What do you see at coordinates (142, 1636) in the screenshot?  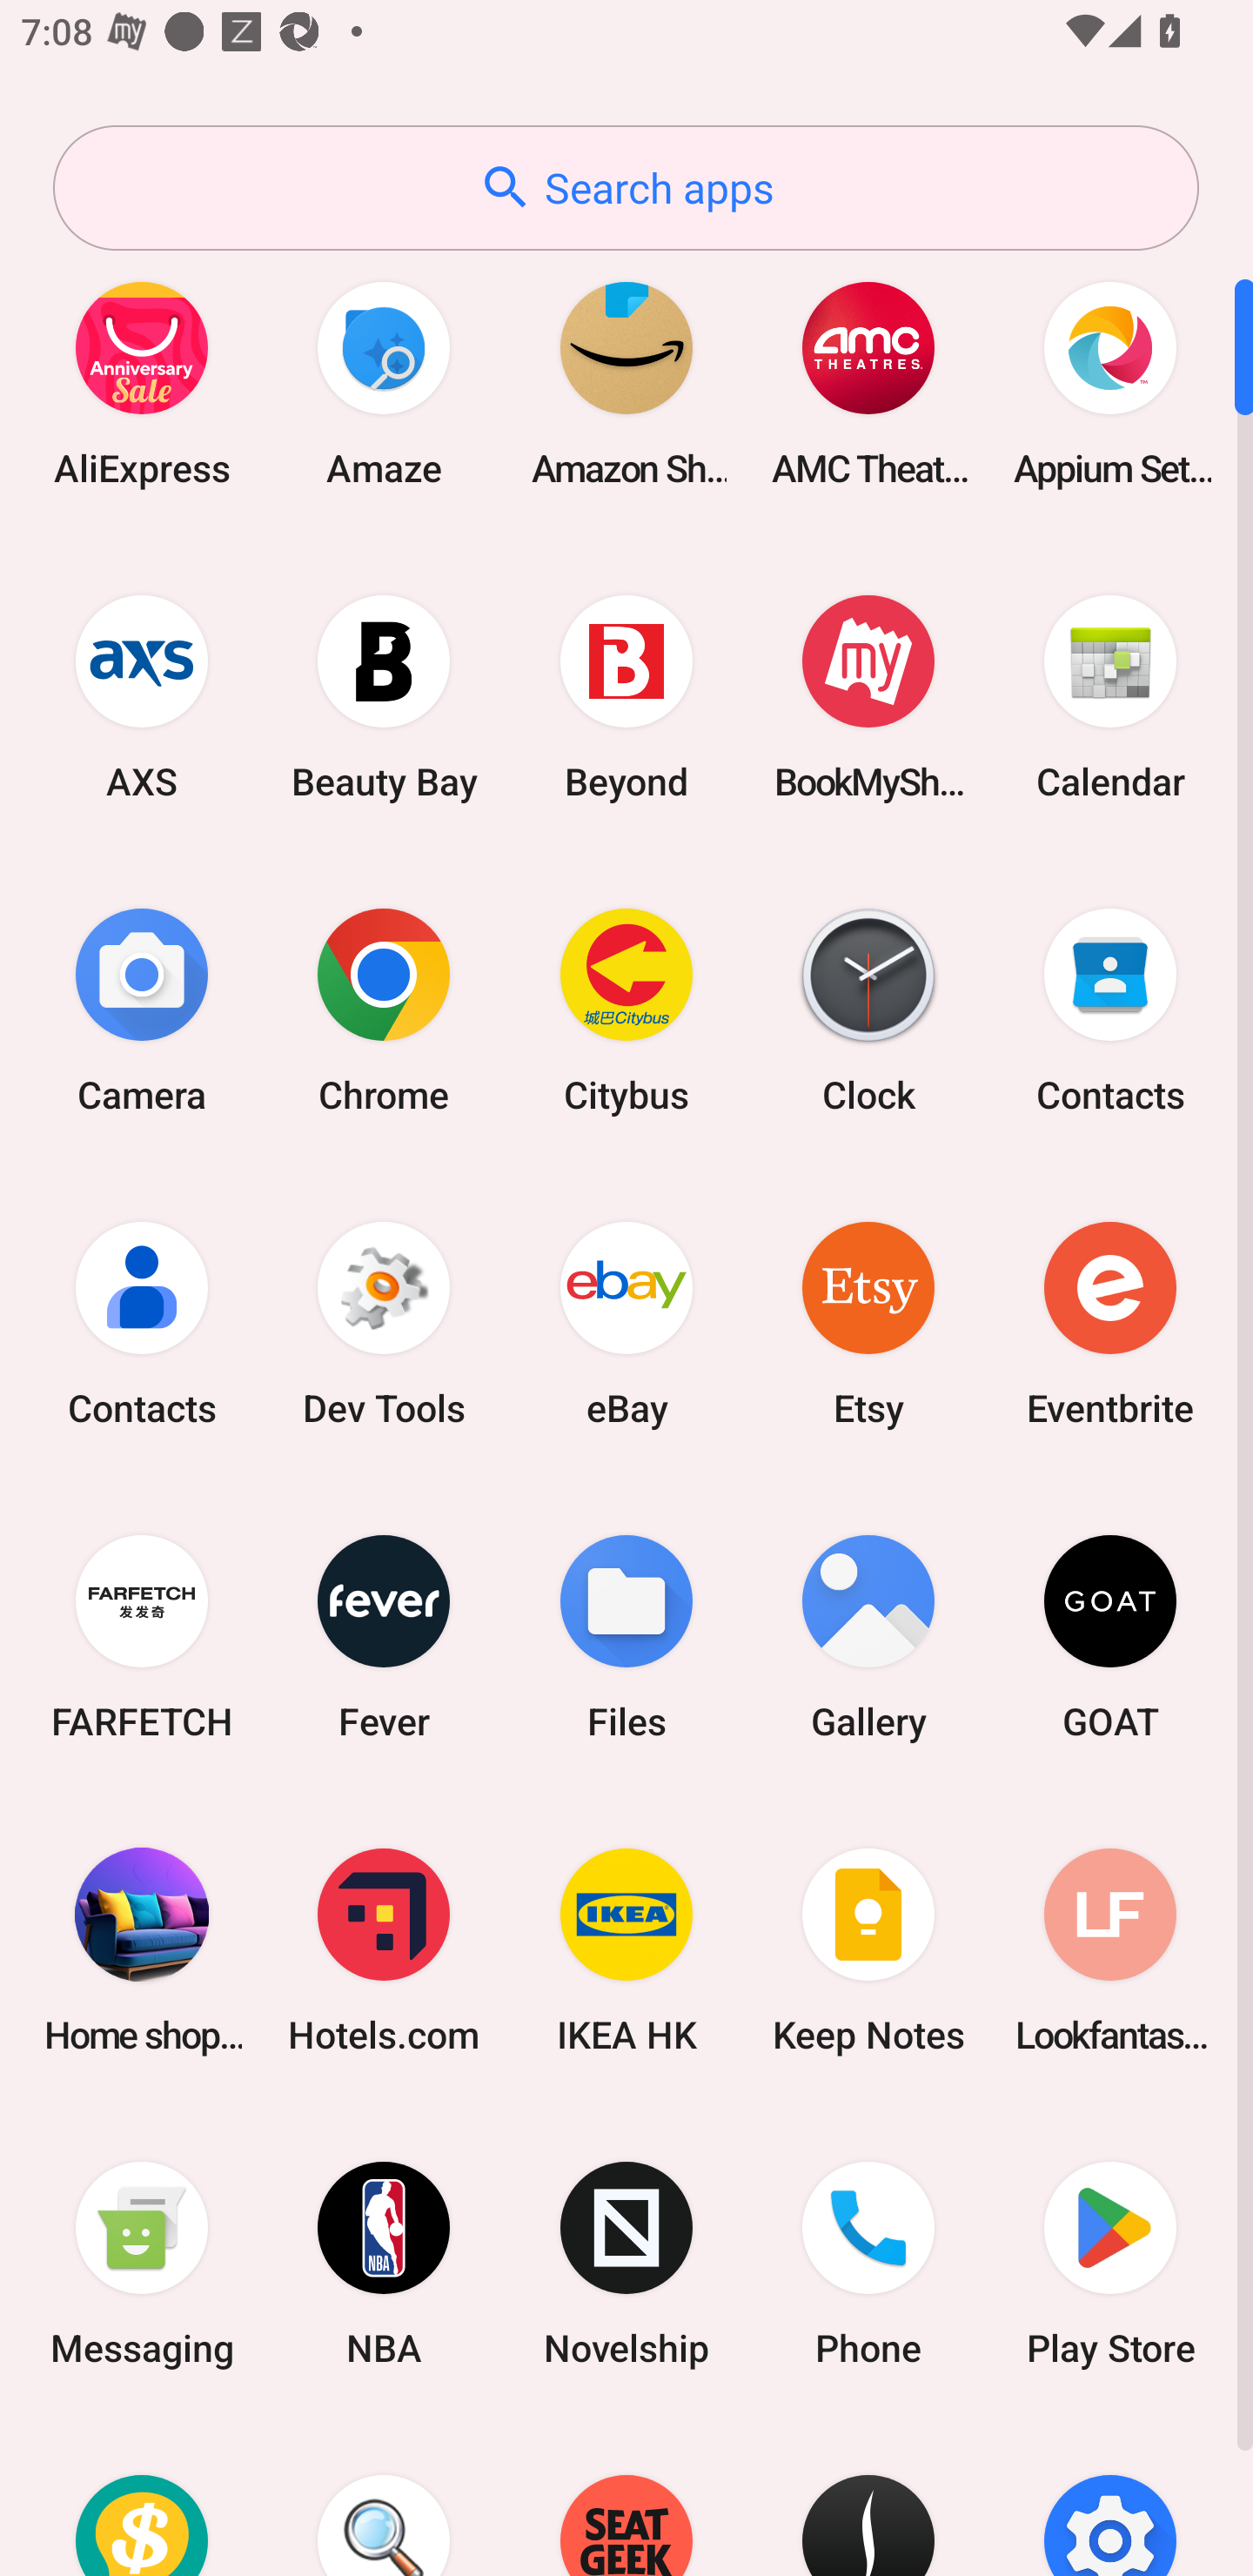 I see `FARFETCH` at bounding box center [142, 1636].